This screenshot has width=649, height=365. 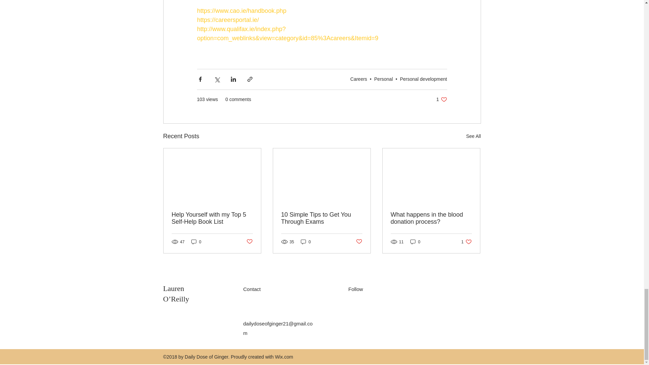 What do you see at coordinates (359, 79) in the screenshot?
I see `Careers` at bounding box center [359, 79].